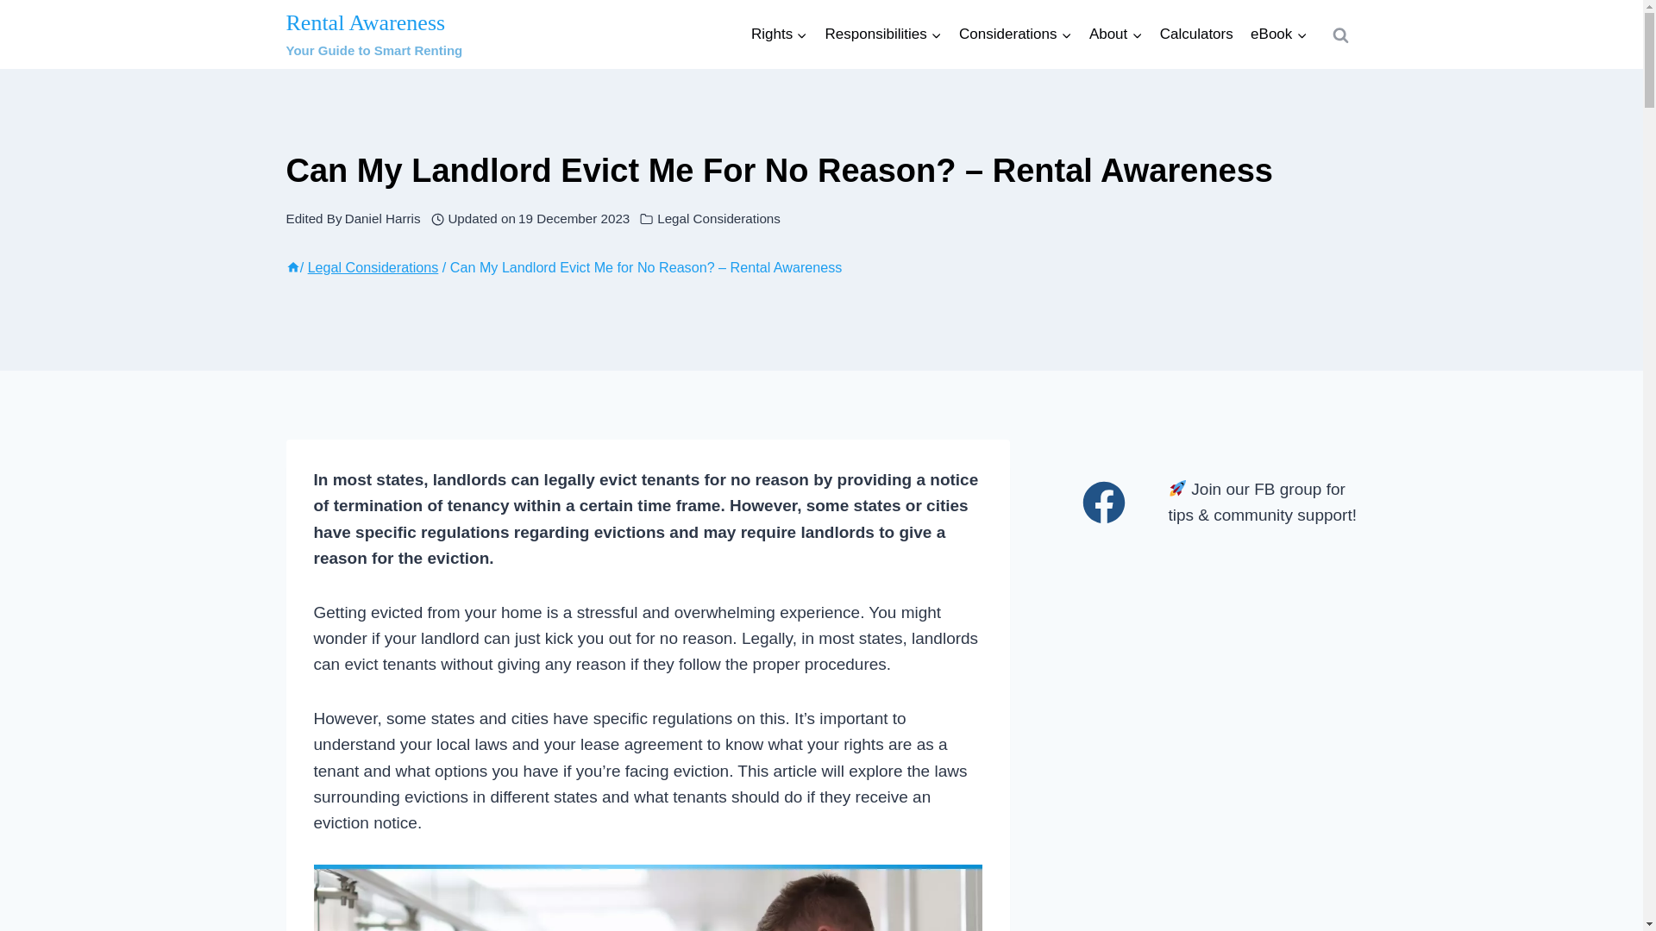 This screenshot has height=931, width=1656. What do you see at coordinates (1016, 34) in the screenshot?
I see `Responsibilities` at bounding box center [1016, 34].